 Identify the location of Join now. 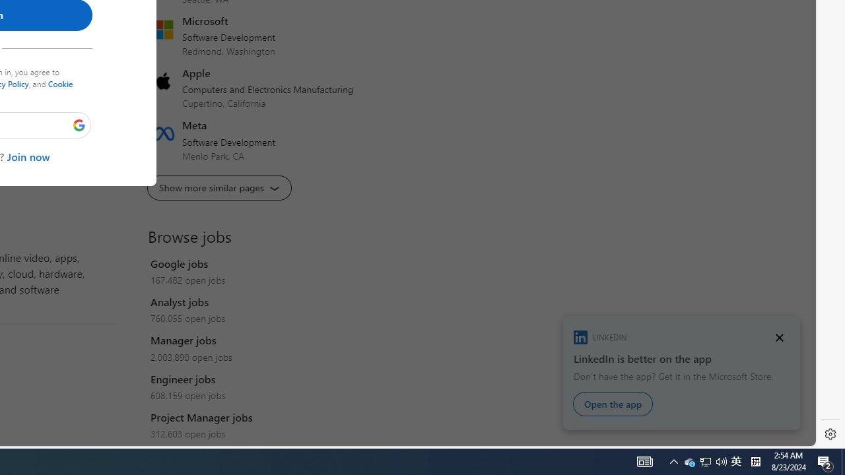
(28, 156).